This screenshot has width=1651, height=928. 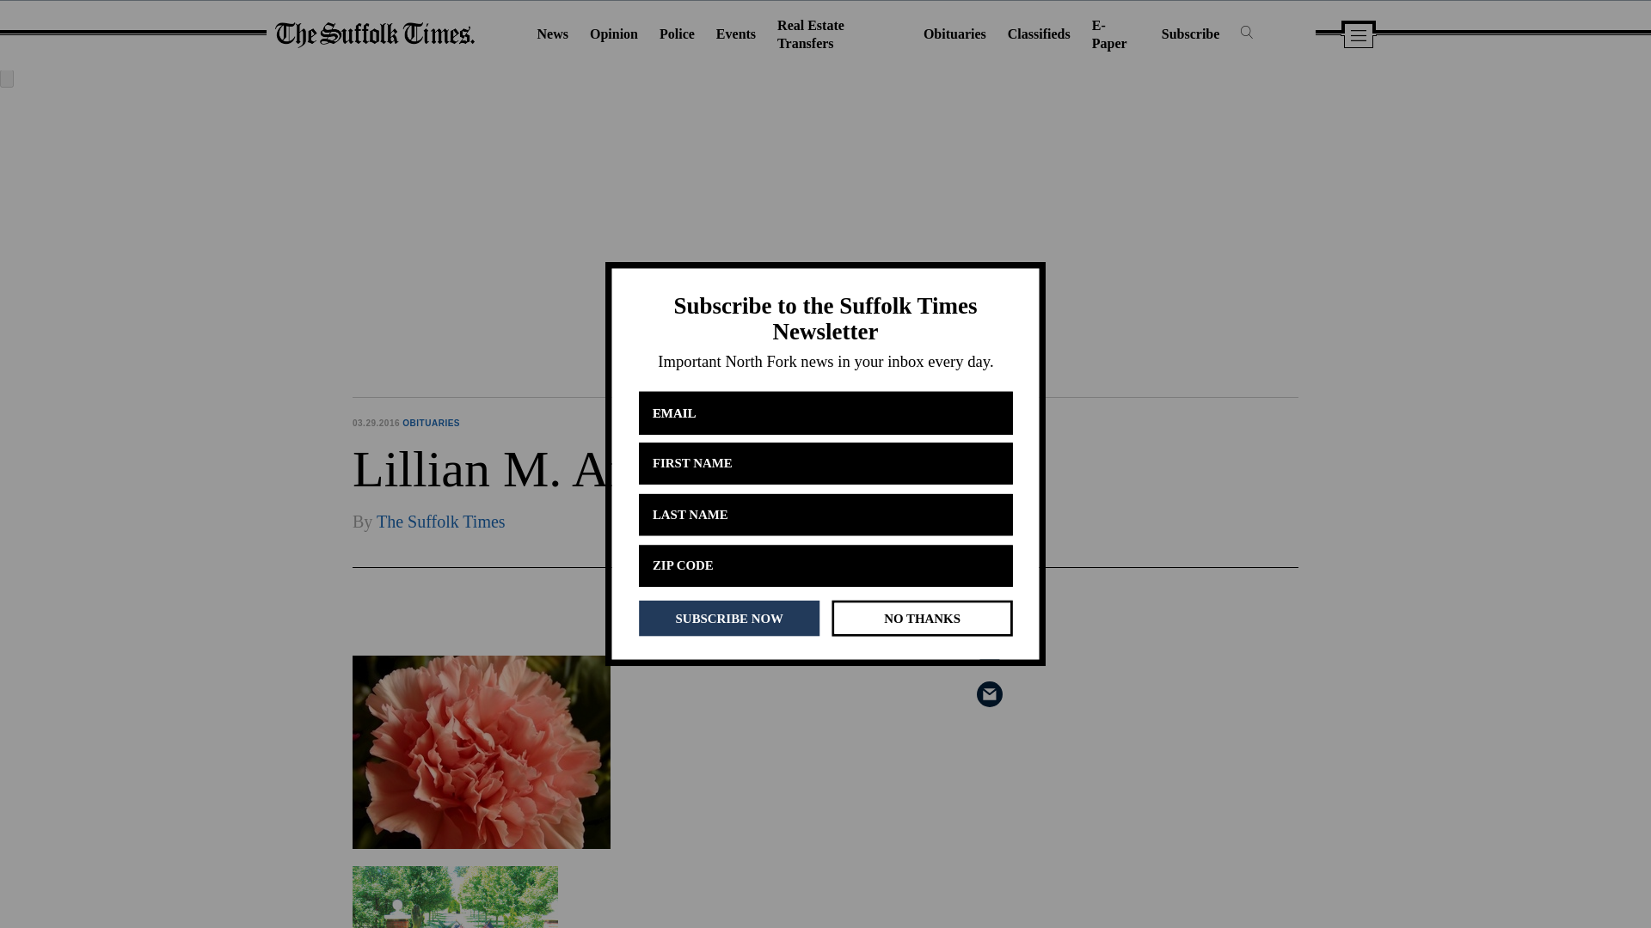 I want to click on Classifieds, so click(x=1039, y=34).